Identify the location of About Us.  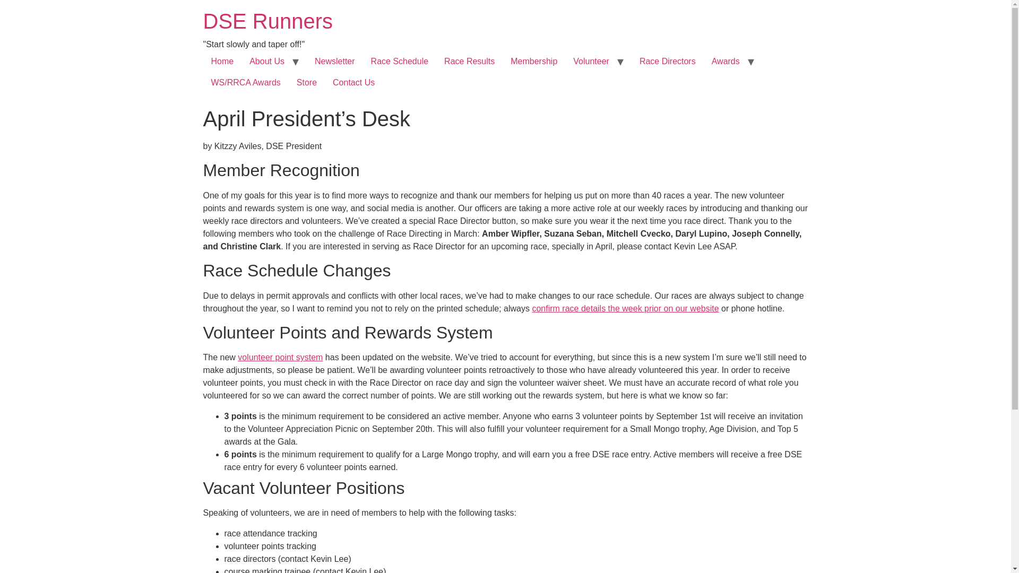
(267, 62).